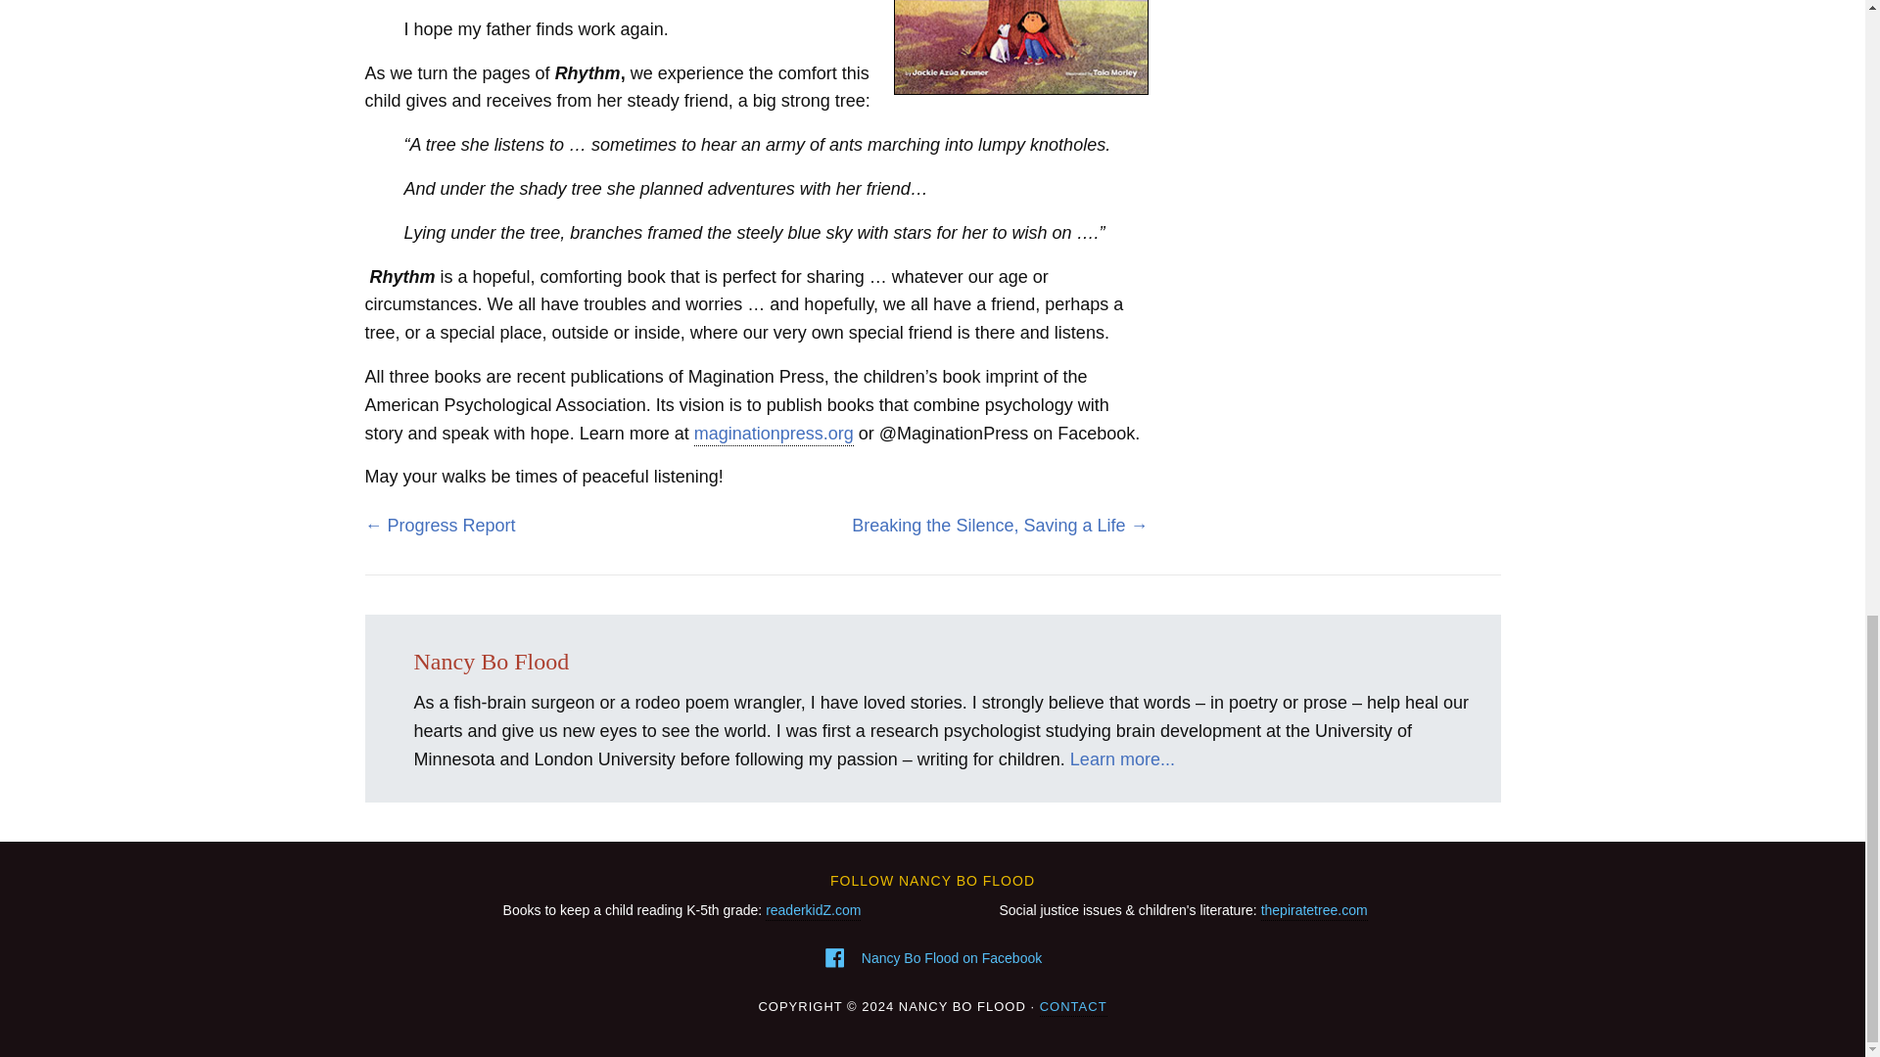 This screenshot has height=1057, width=1880. Describe the element at coordinates (774, 435) in the screenshot. I see `maginationpress.org` at that location.